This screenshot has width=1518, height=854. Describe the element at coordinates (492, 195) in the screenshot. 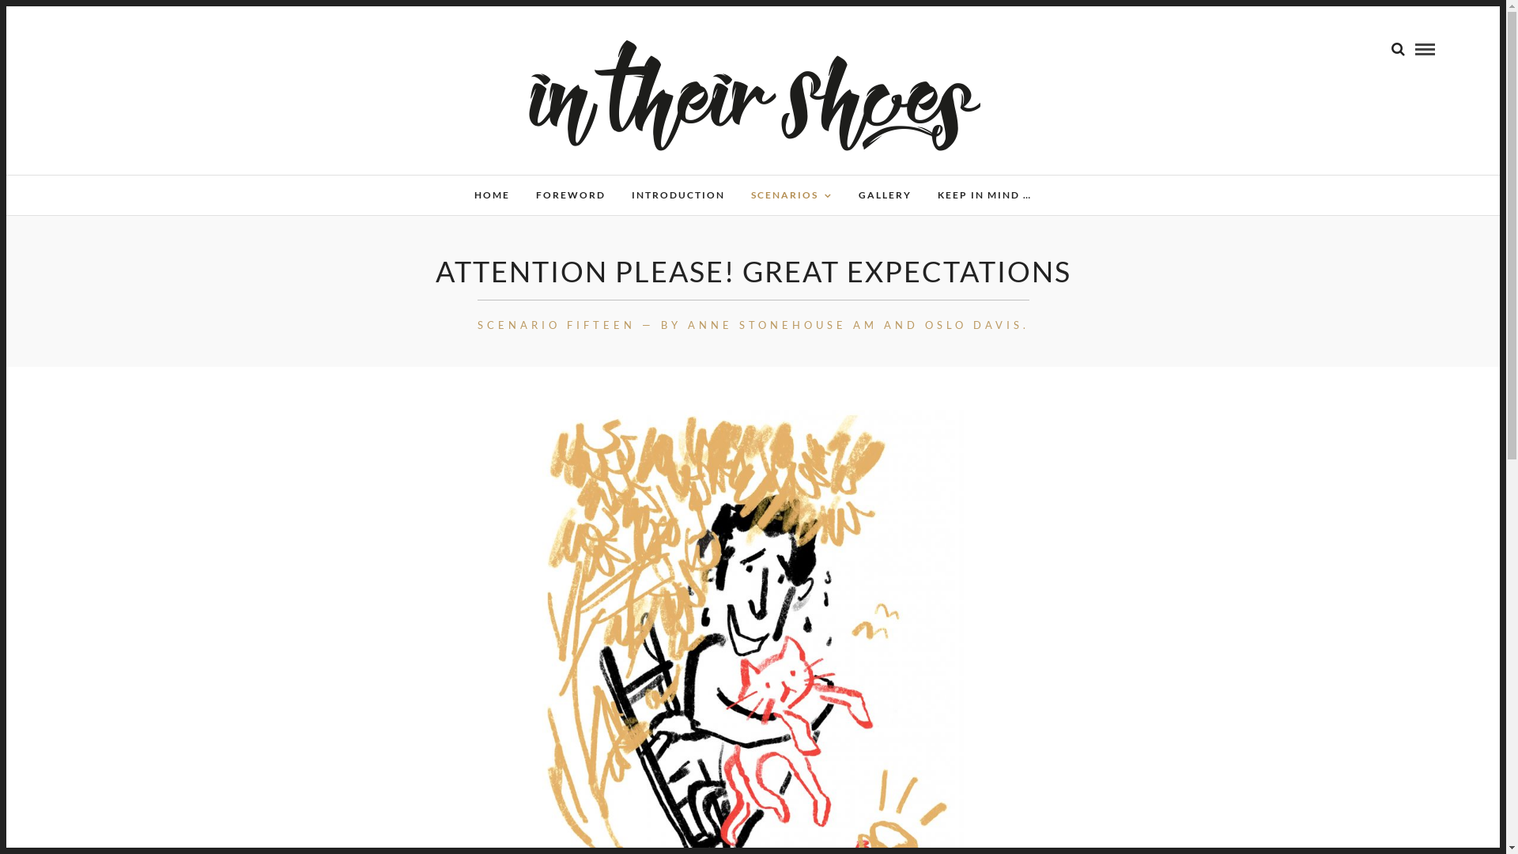

I see `HOME` at that location.